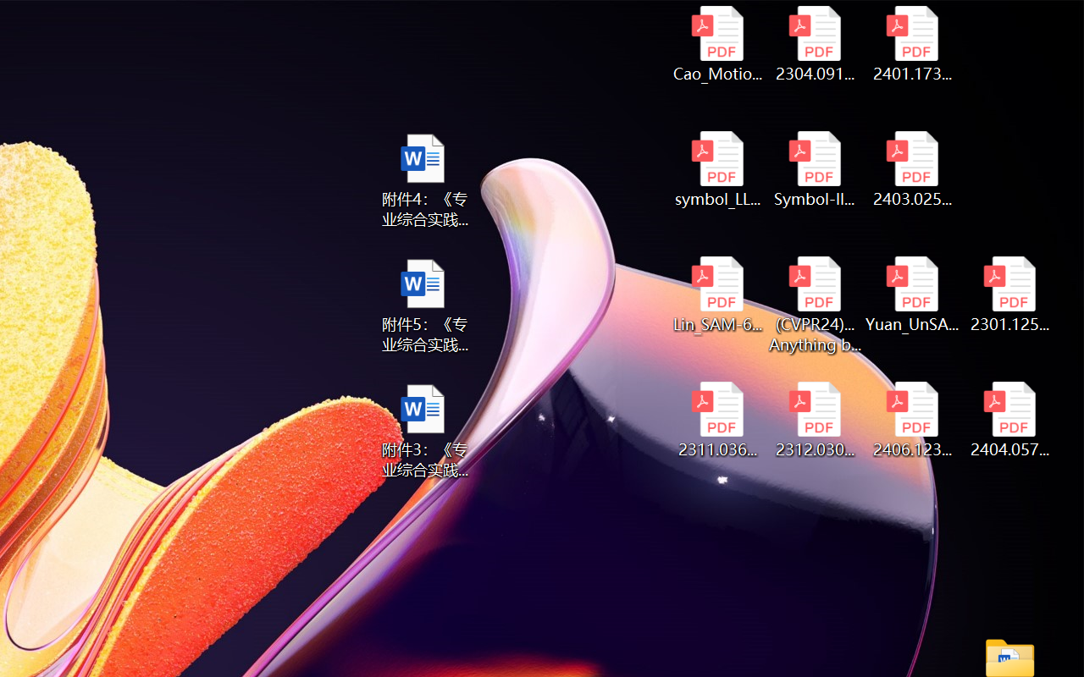 This screenshot has height=677, width=1084. Describe the element at coordinates (815, 44) in the screenshot. I see `2304.09121v3.pdf` at that location.